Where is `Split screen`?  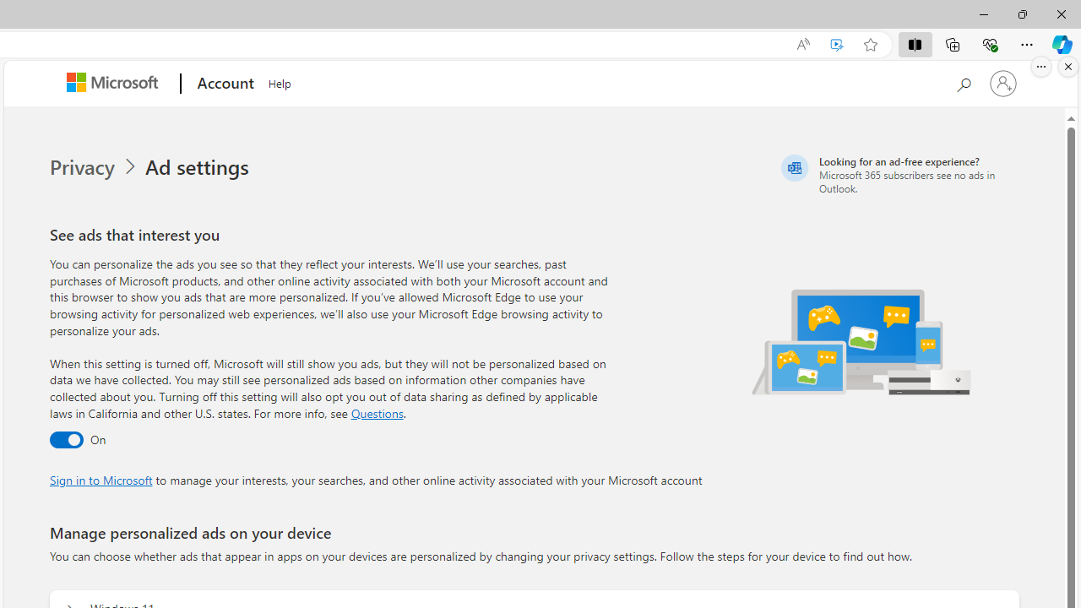
Split screen is located at coordinates (915, 44).